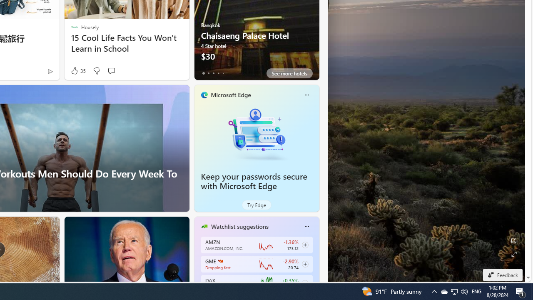  What do you see at coordinates (502, 275) in the screenshot?
I see `Feedback` at bounding box center [502, 275].